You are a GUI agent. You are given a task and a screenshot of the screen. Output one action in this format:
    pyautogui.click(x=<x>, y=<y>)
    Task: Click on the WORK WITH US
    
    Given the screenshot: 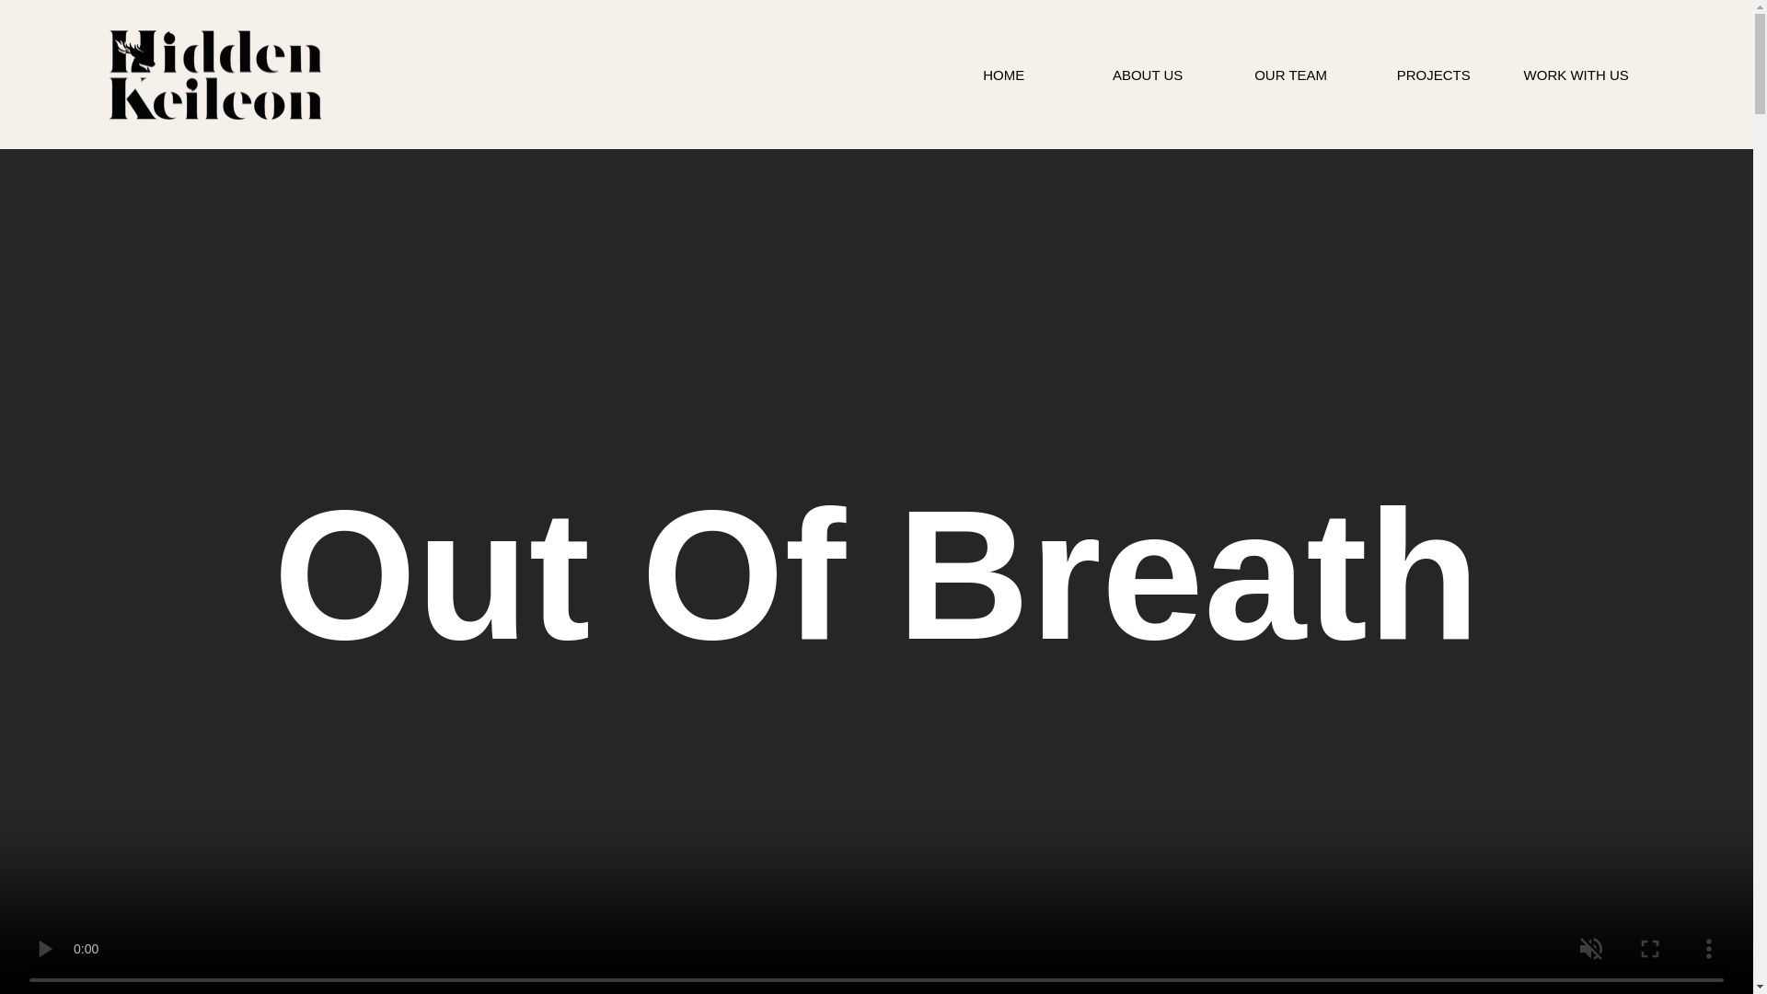 What is the action you would take?
    pyautogui.click(x=1576, y=75)
    